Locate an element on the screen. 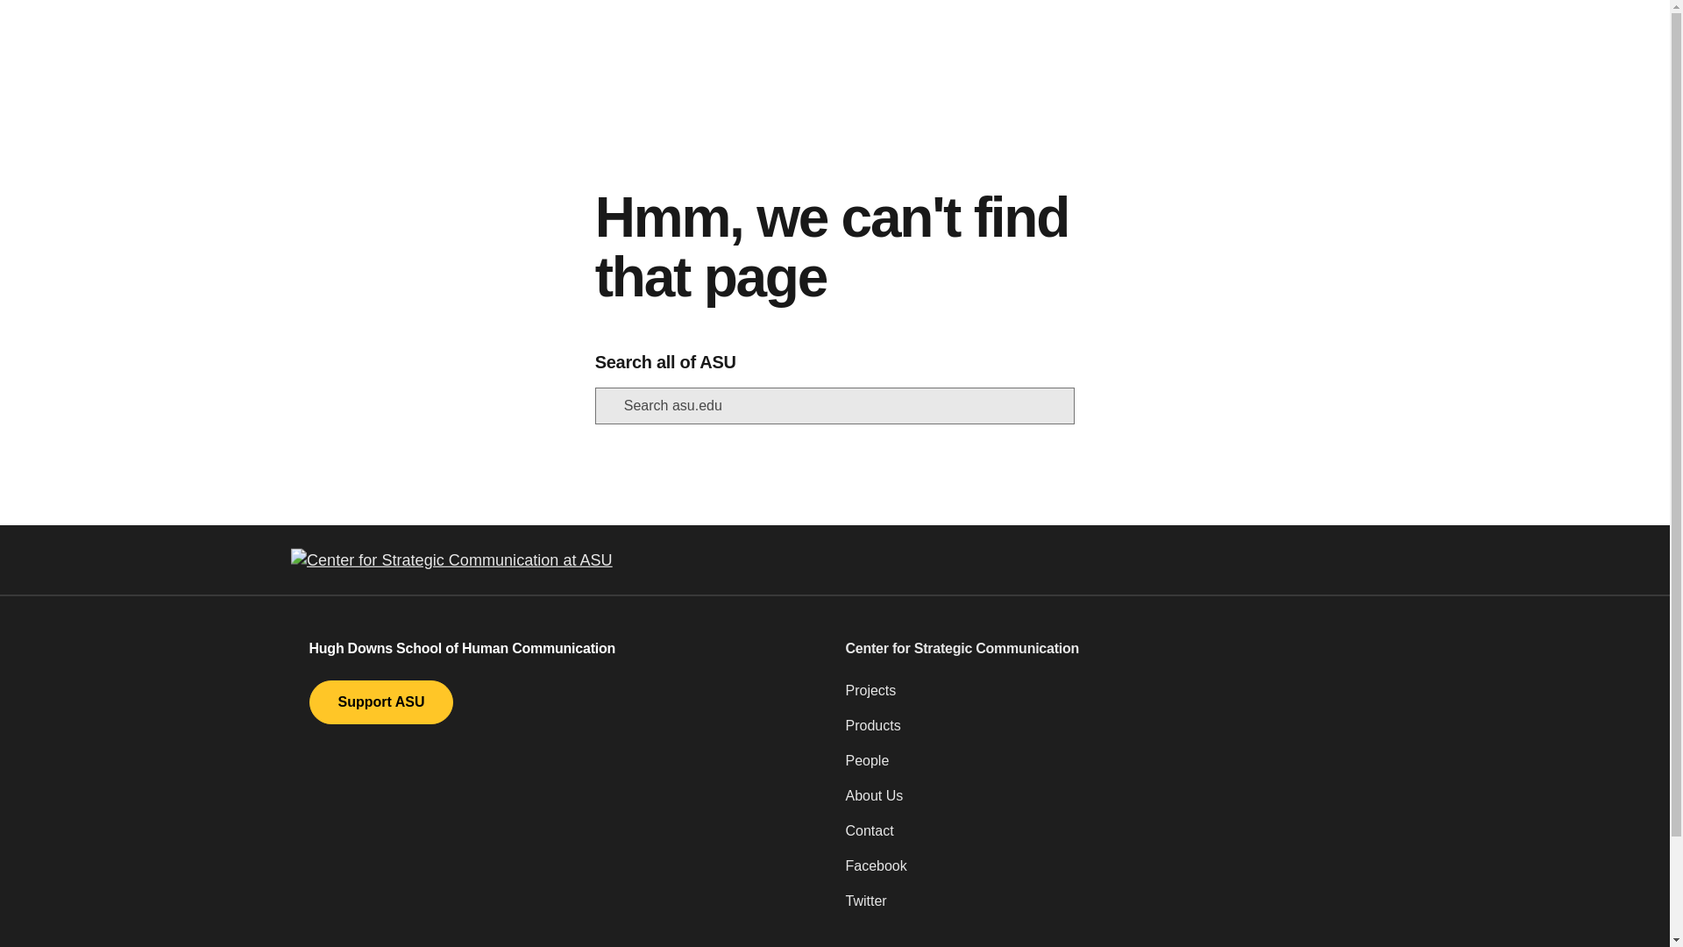 The height and width of the screenshot is (947, 1683). About Us is located at coordinates (1102, 803).